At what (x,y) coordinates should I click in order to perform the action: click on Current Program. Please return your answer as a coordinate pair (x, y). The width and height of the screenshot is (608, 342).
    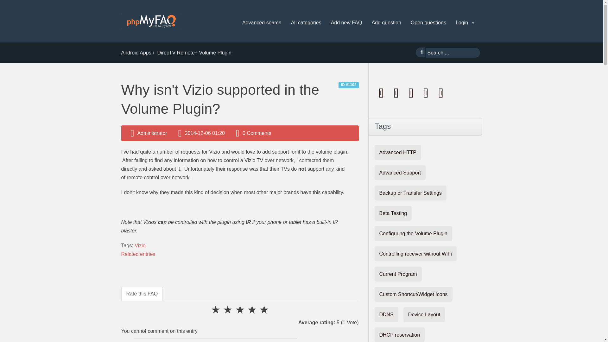
    Looking at the image, I should click on (398, 274).